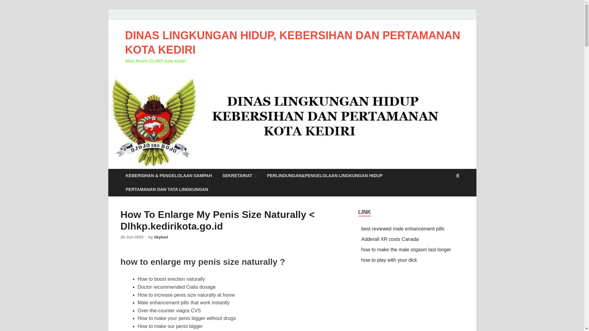 The height and width of the screenshot is (331, 589). Describe the element at coordinates (389, 260) in the screenshot. I see `how to play with your dick` at that location.